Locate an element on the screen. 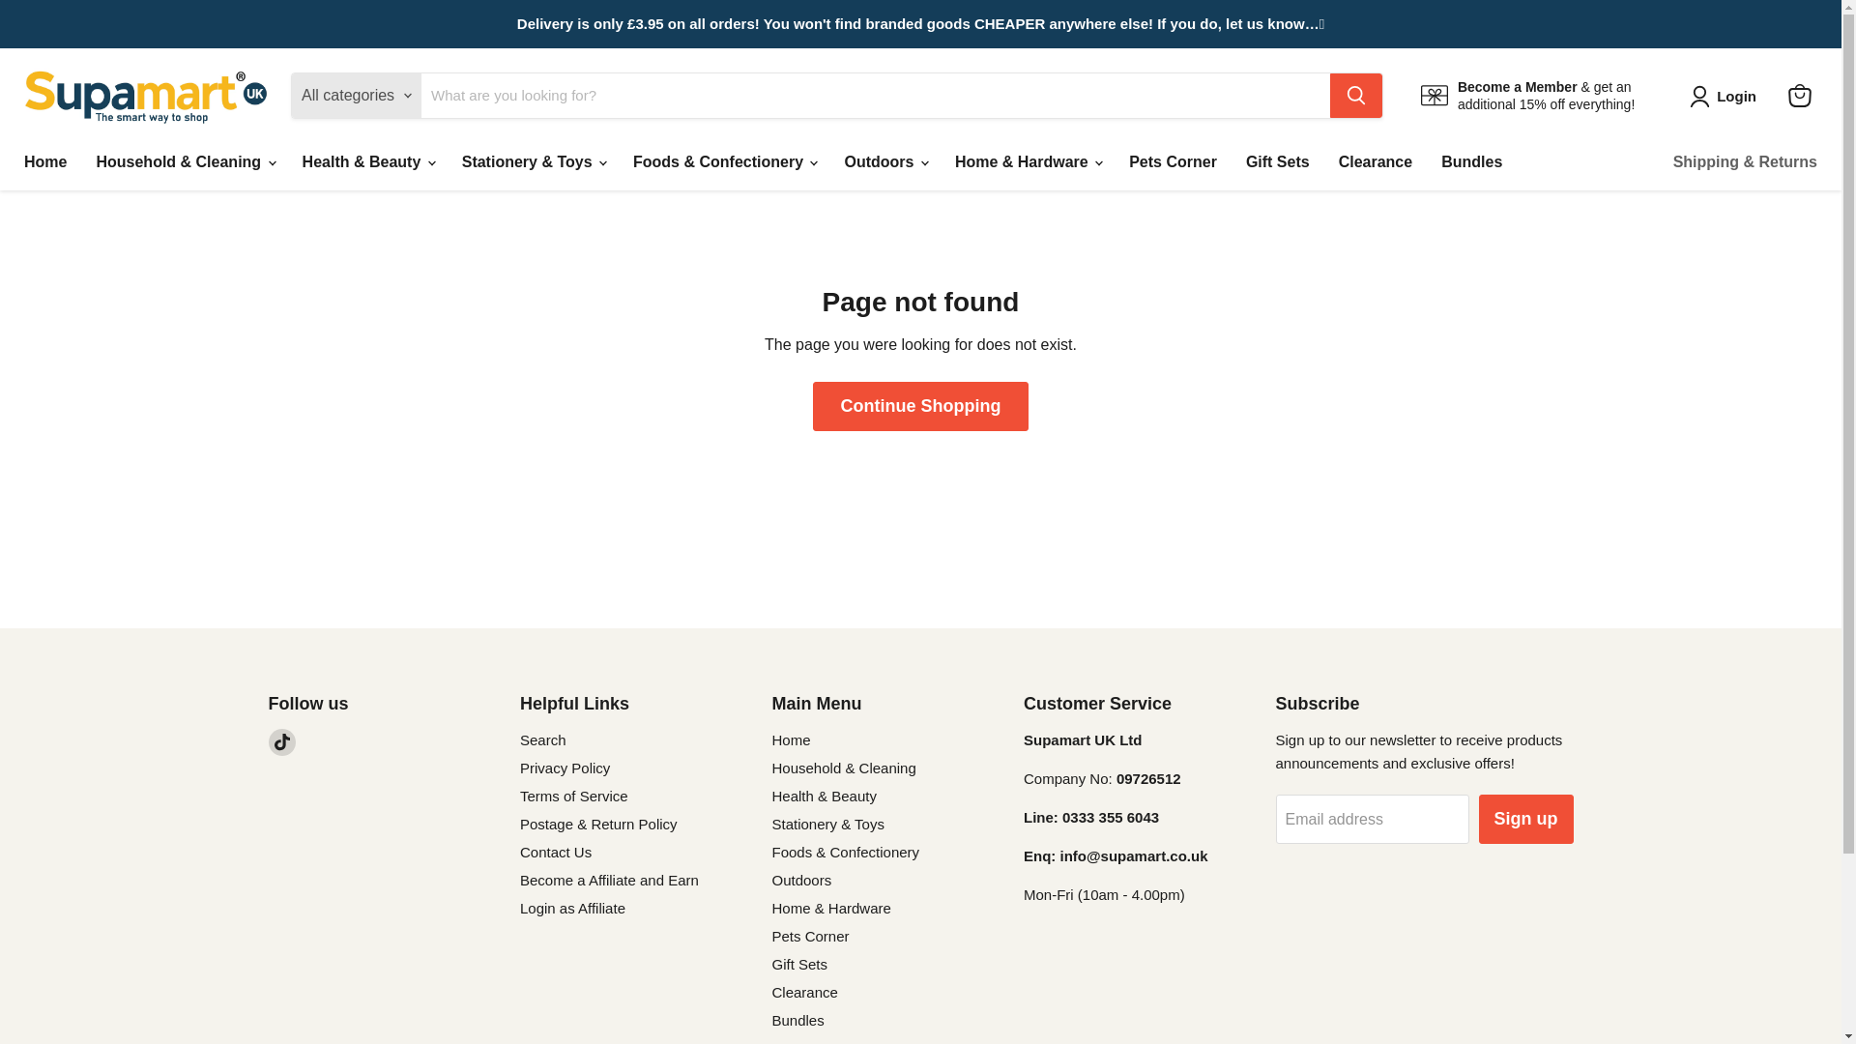 This screenshot has height=1044, width=1856. Login is located at coordinates (1726, 97).